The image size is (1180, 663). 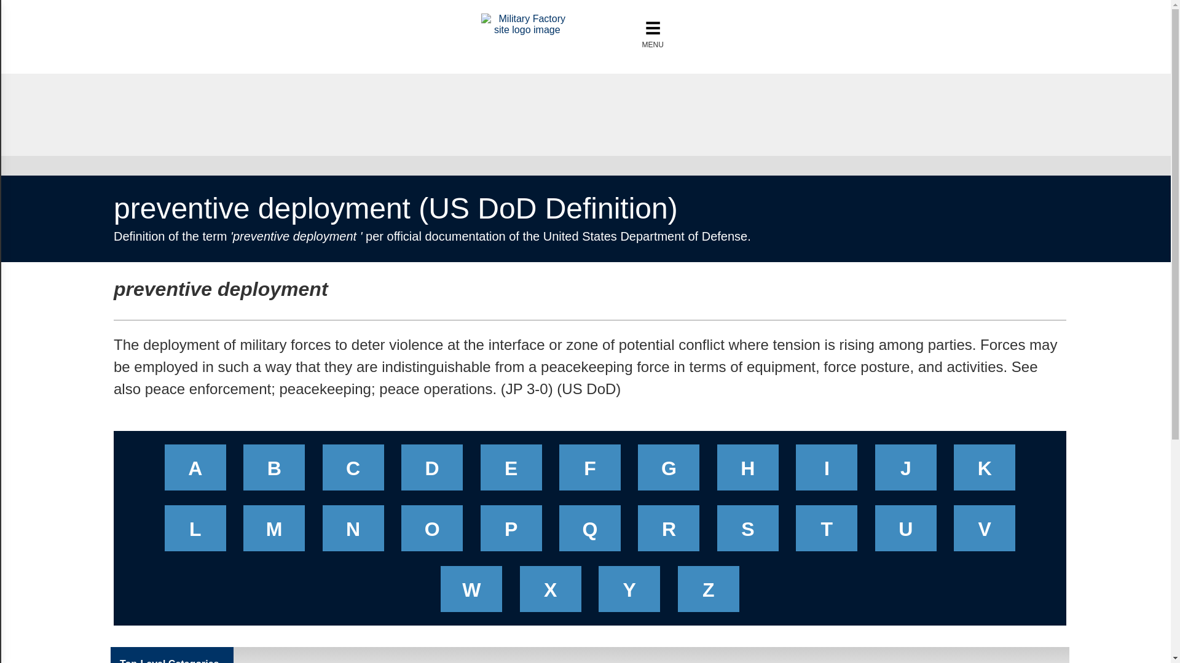 I want to click on I, so click(x=826, y=471).